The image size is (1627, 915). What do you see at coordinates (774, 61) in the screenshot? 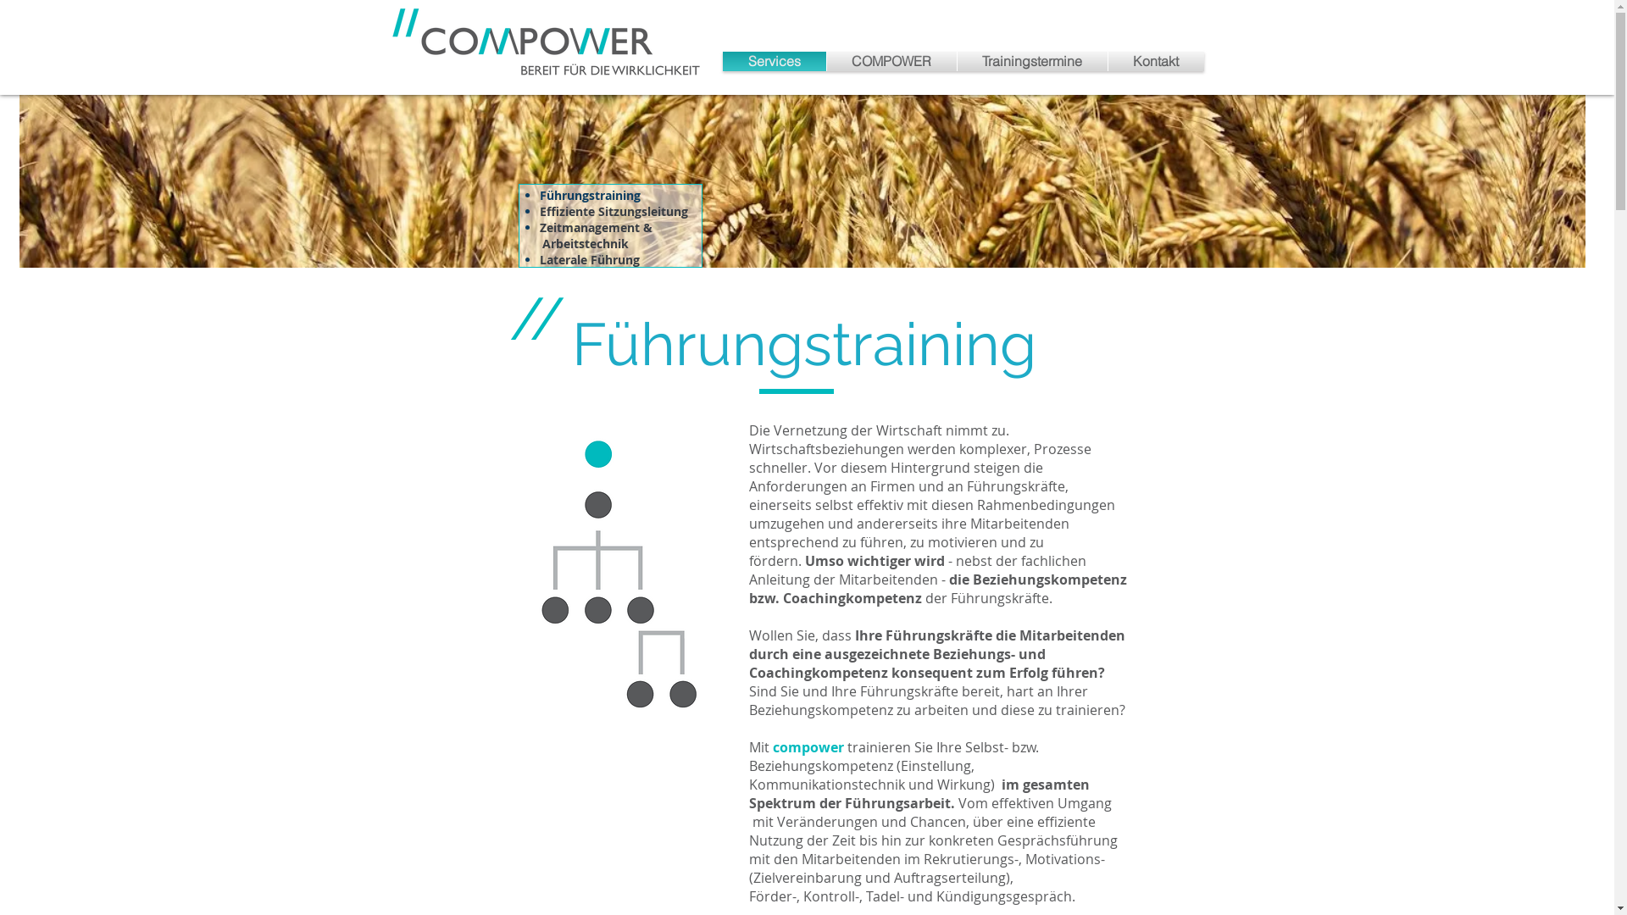
I see `Services` at bounding box center [774, 61].